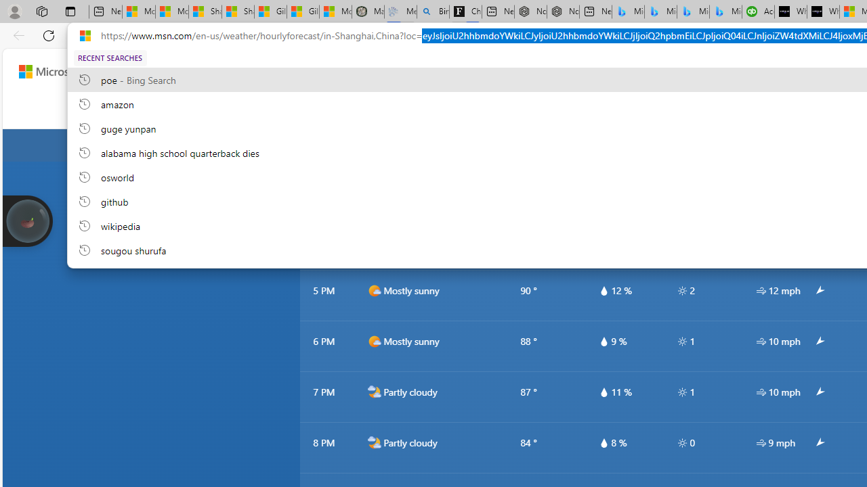 Image resolution: width=867 pixels, height=487 pixels. Describe the element at coordinates (56, 72) in the screenshot. I see `Skip to footer` at that location.